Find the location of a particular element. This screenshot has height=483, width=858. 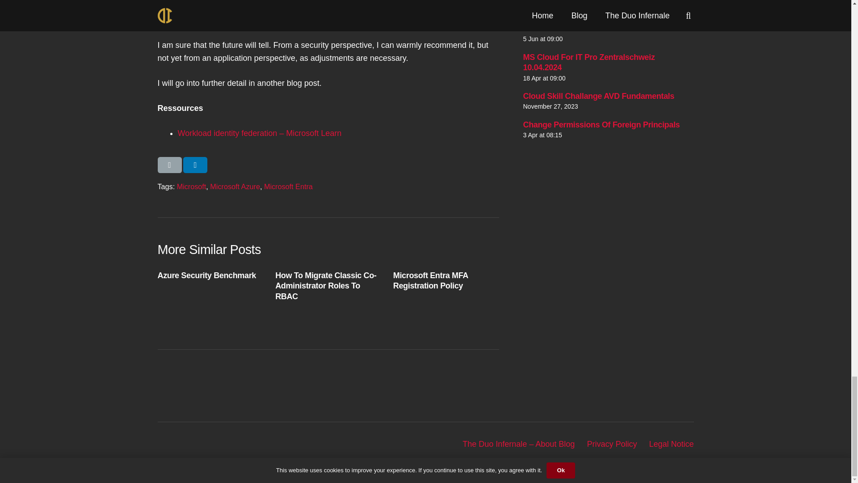

Azure Security Benchmark is located at coordinates (206, 275).